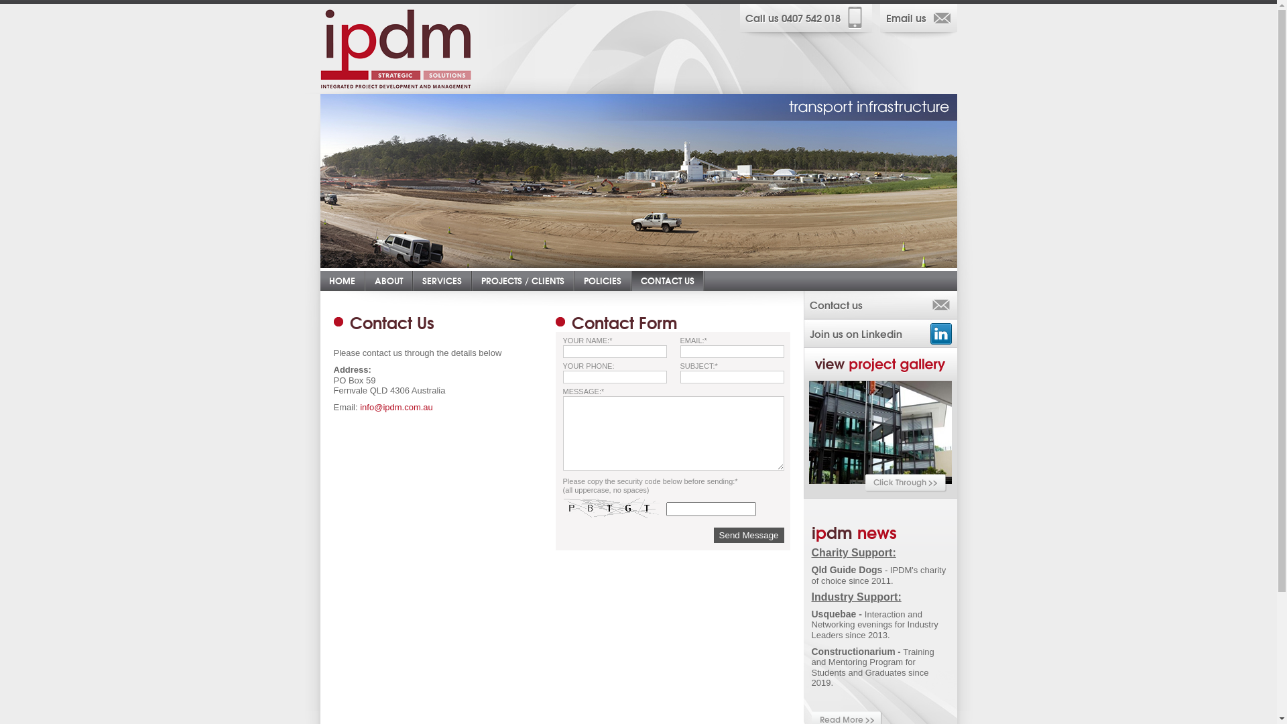 This screenshot has height=724, width=1287. I want to click on ABOUT, so click(389, 281).